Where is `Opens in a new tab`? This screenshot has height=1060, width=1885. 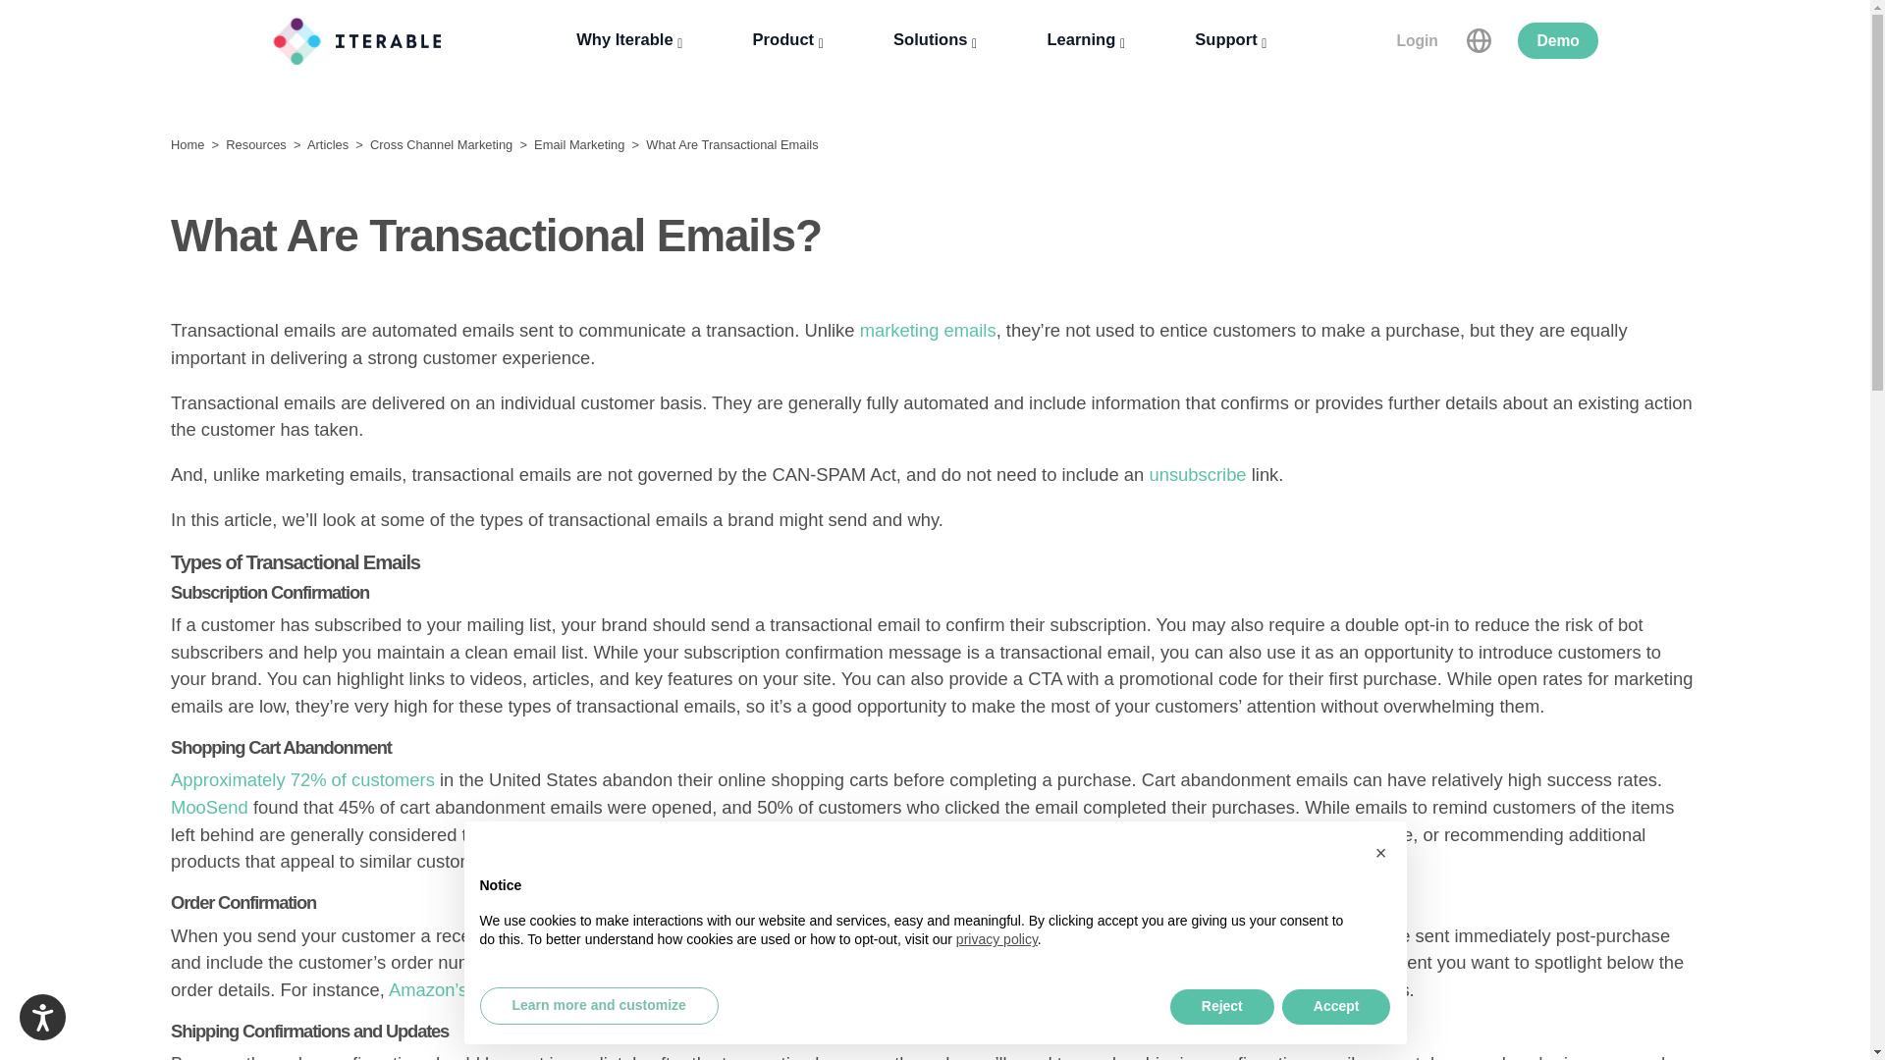 Opens in a new tab is located at coordinates (302, 779).